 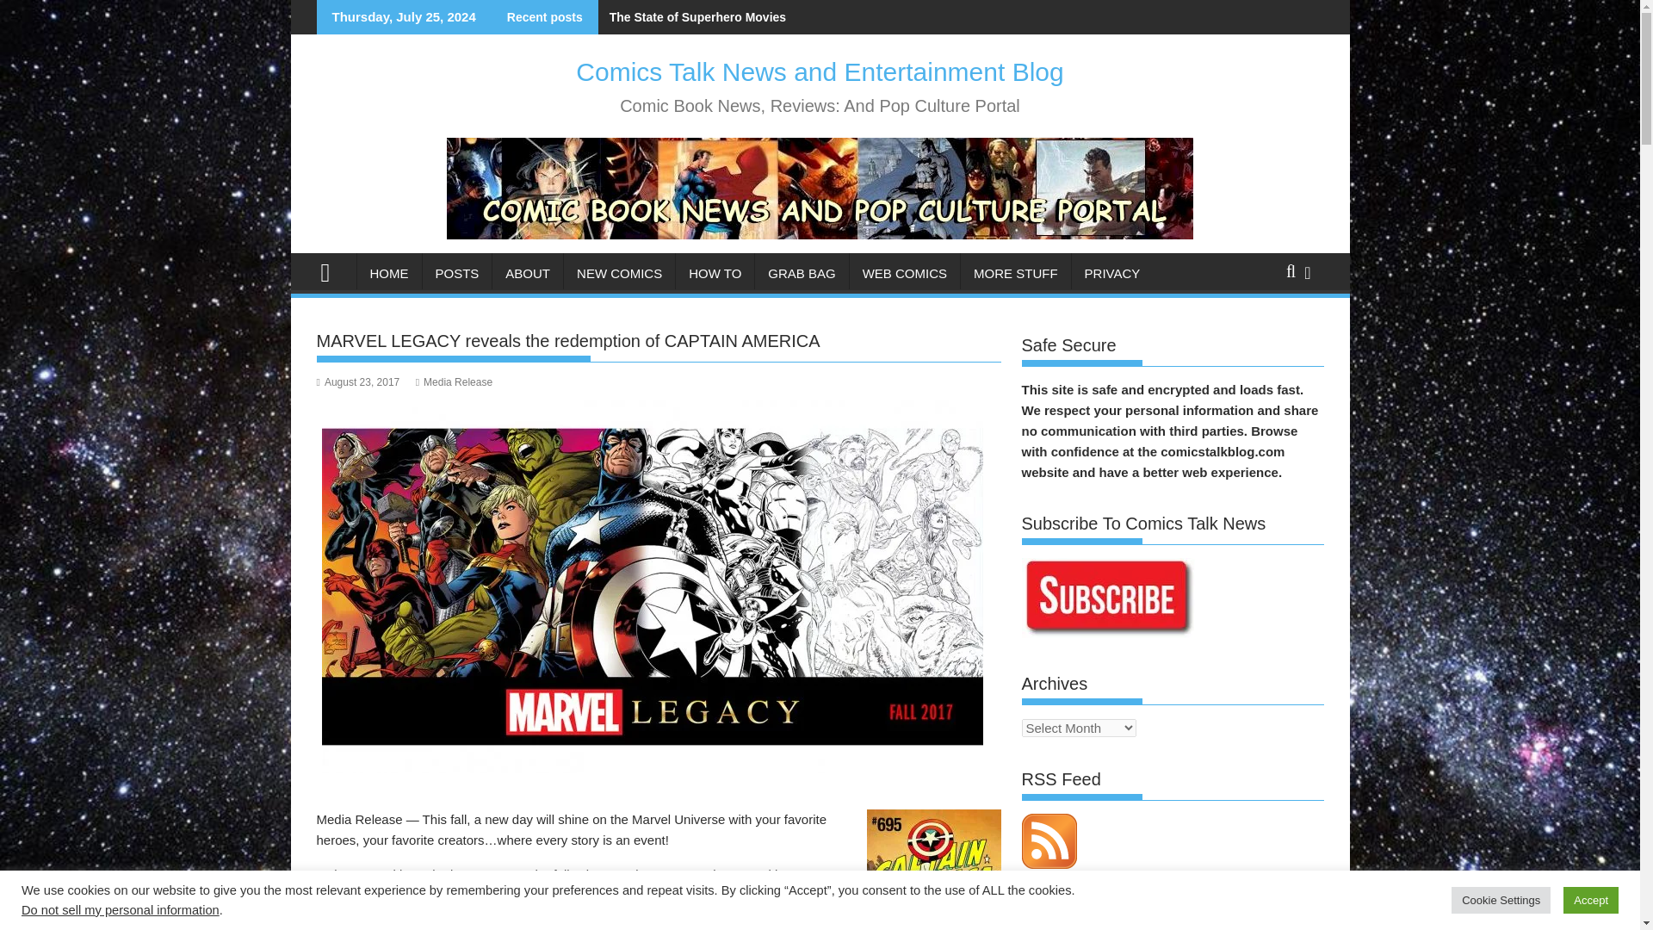 I want to click on The State of Superhero Movies, so click(x=692, y=17).